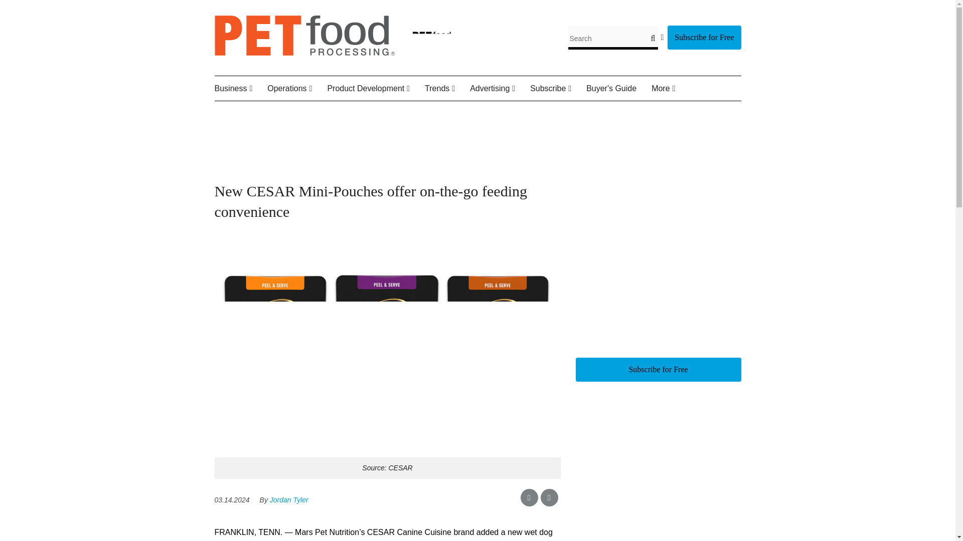  I want to click on People, so click(283, 112).